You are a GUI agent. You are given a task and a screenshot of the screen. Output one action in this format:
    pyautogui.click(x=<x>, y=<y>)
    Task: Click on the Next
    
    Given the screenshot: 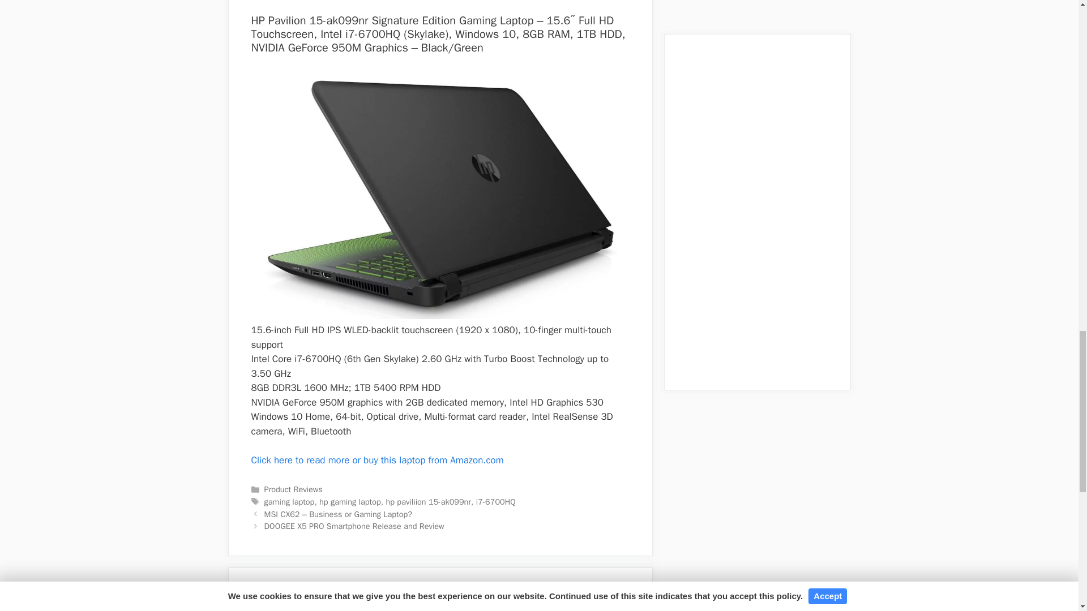 What is the action you would take?
    pyautogui.click(x=354, y=526)
    